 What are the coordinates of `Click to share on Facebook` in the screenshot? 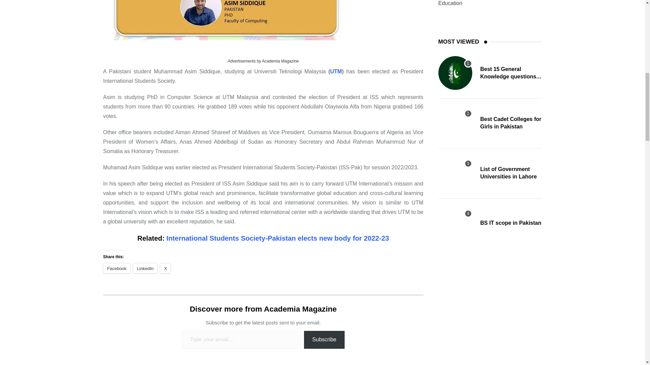 It's located at (116, 268).